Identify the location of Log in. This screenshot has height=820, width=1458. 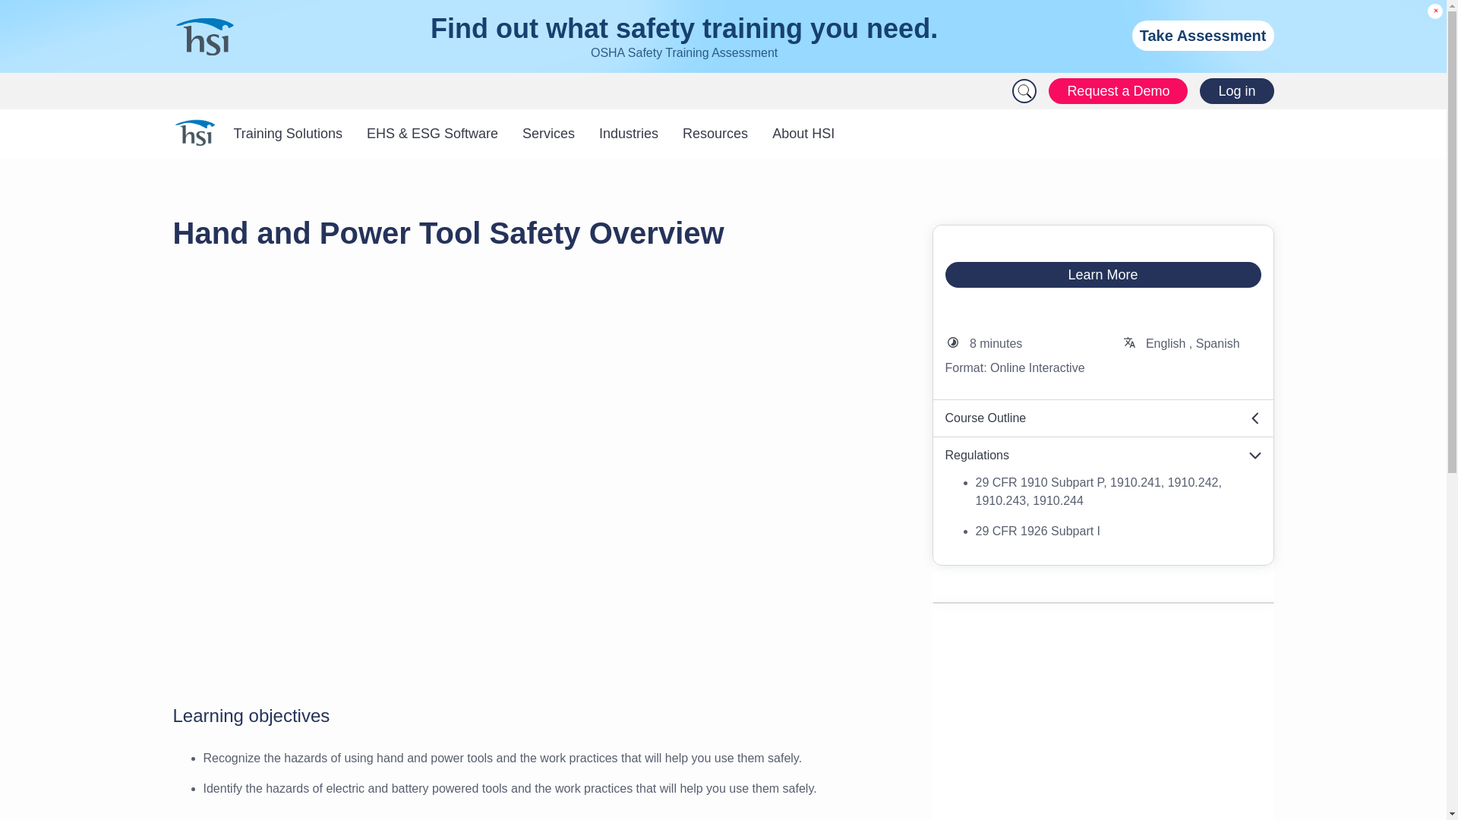
(1236, 91).